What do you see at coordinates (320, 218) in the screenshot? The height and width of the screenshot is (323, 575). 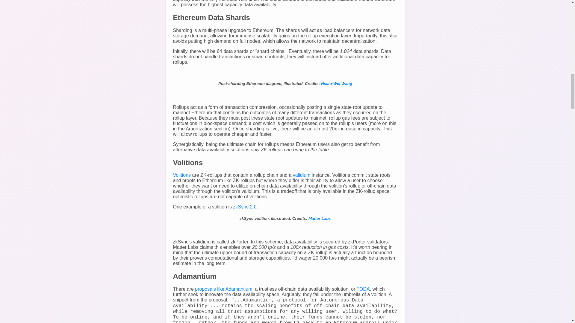 I see `Matter Labs` at bounding box center [320, 218].